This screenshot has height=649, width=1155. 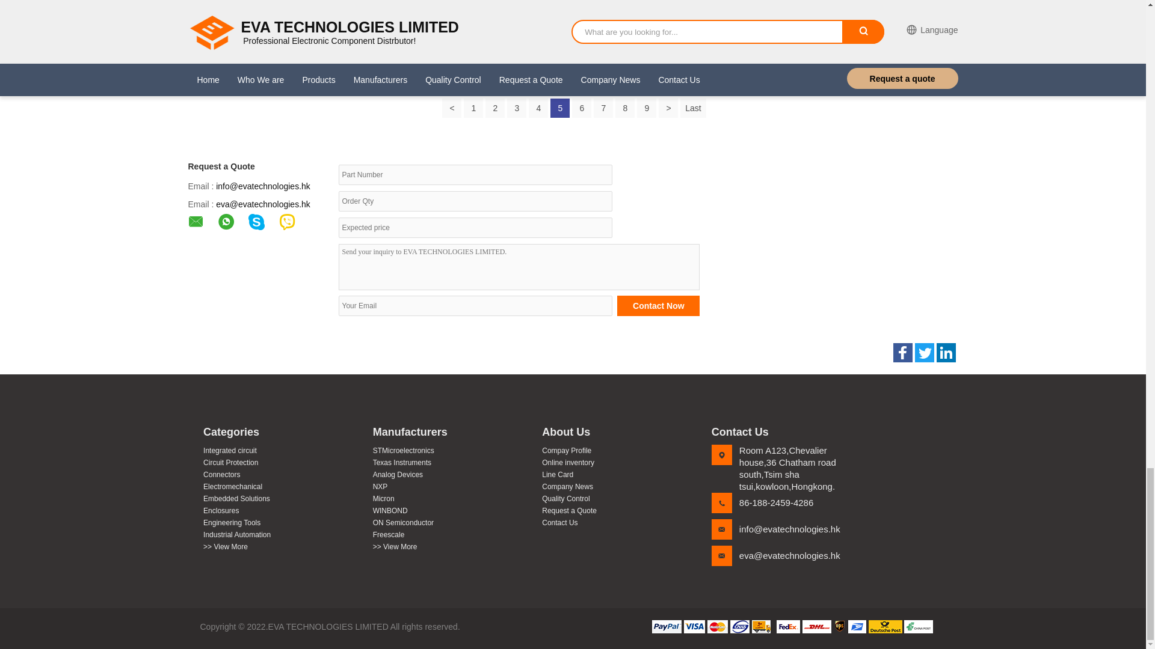 I want to click on 5, so click(x=559, y=108).